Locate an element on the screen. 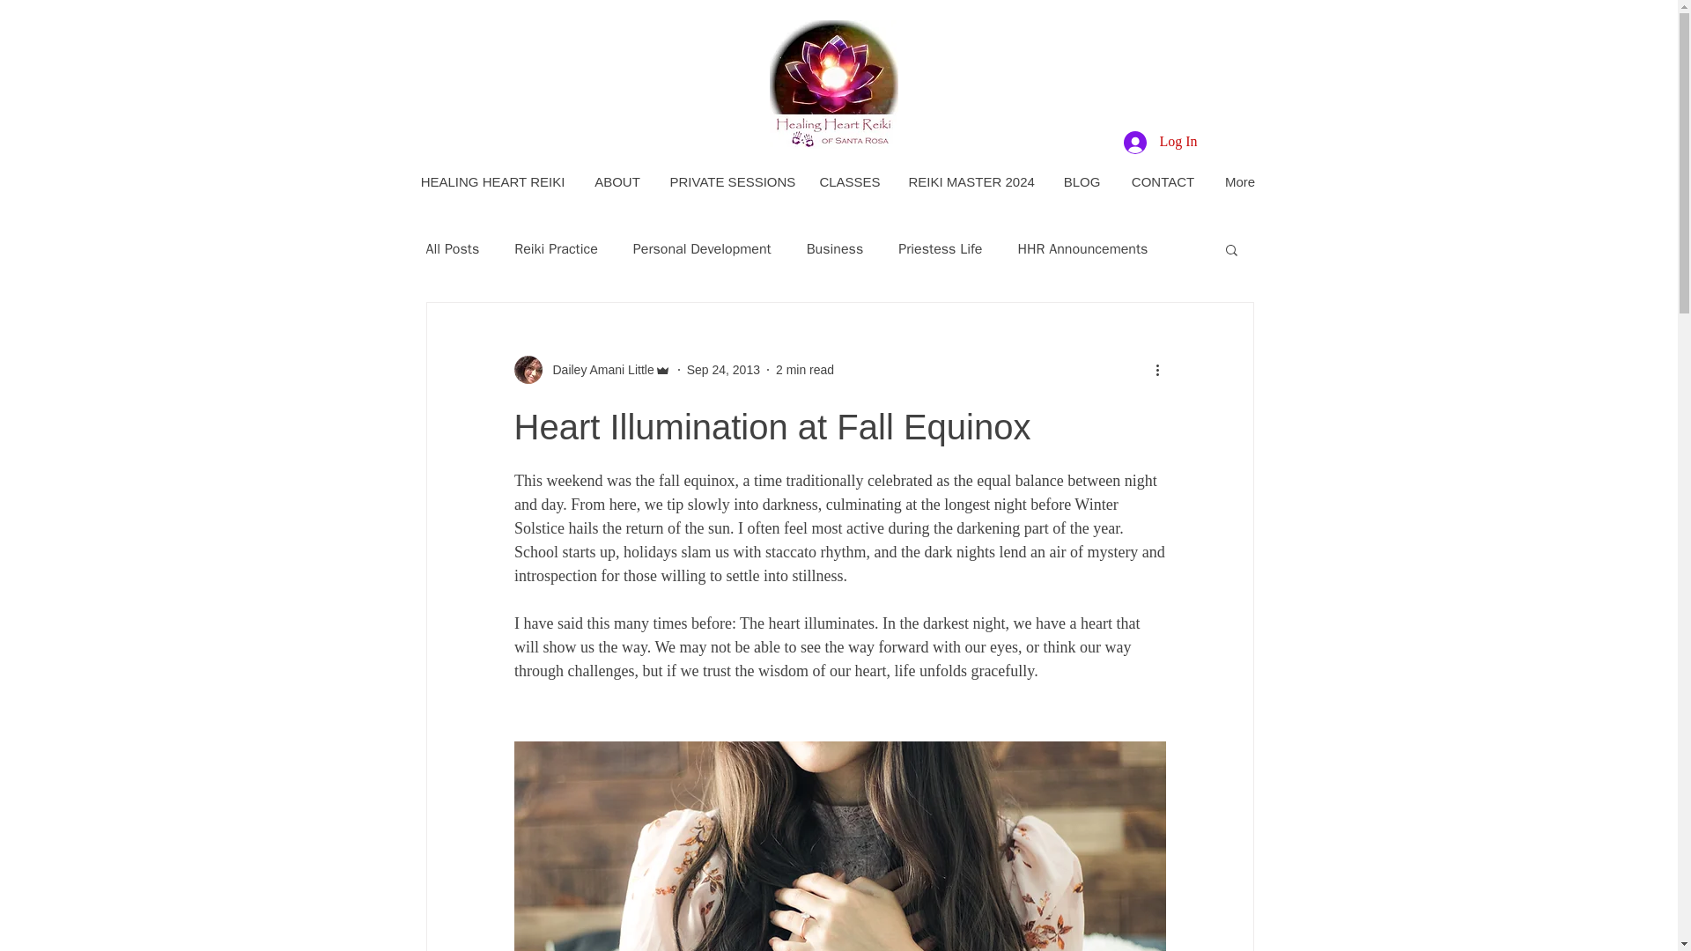 This screenshot has width=1691, height=951. Business is located at coordinates (835, 248).